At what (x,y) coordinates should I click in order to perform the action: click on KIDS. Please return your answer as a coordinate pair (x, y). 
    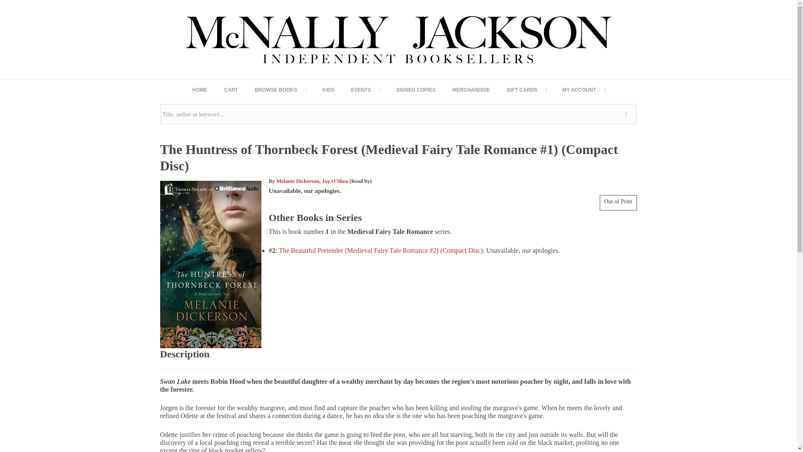
    Looking at the image, I should click on (328, 90).